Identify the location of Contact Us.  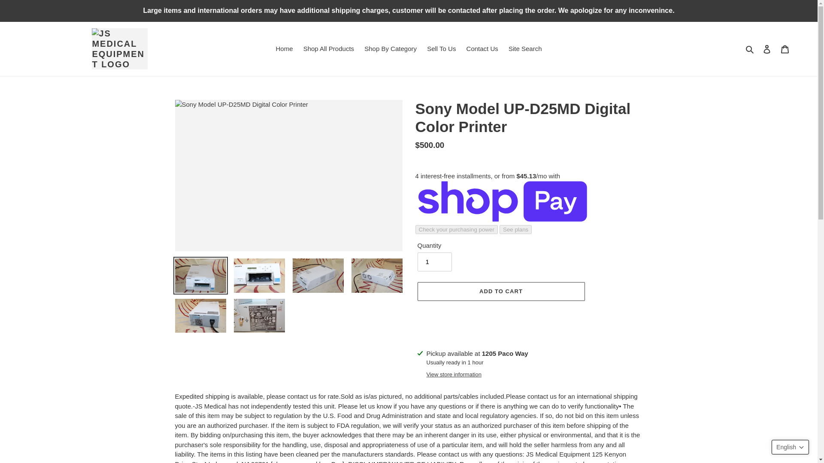
(482, 49).